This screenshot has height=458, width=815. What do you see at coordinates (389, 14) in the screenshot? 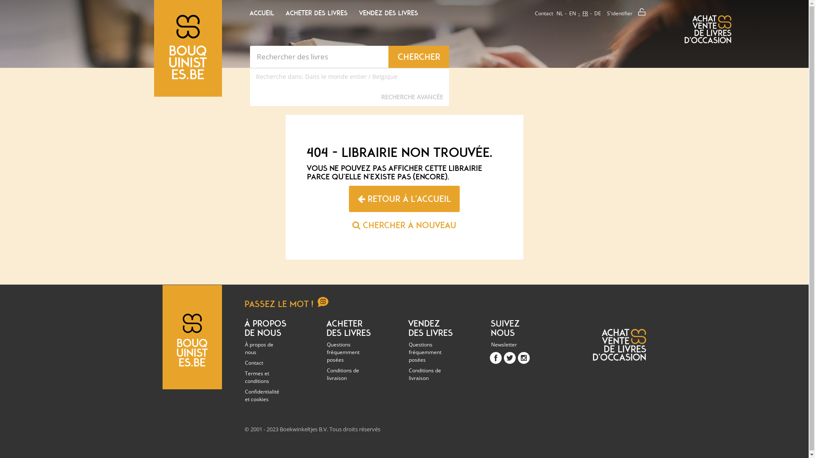
I see `Vendez des livres` at bounding box center [389, 14].